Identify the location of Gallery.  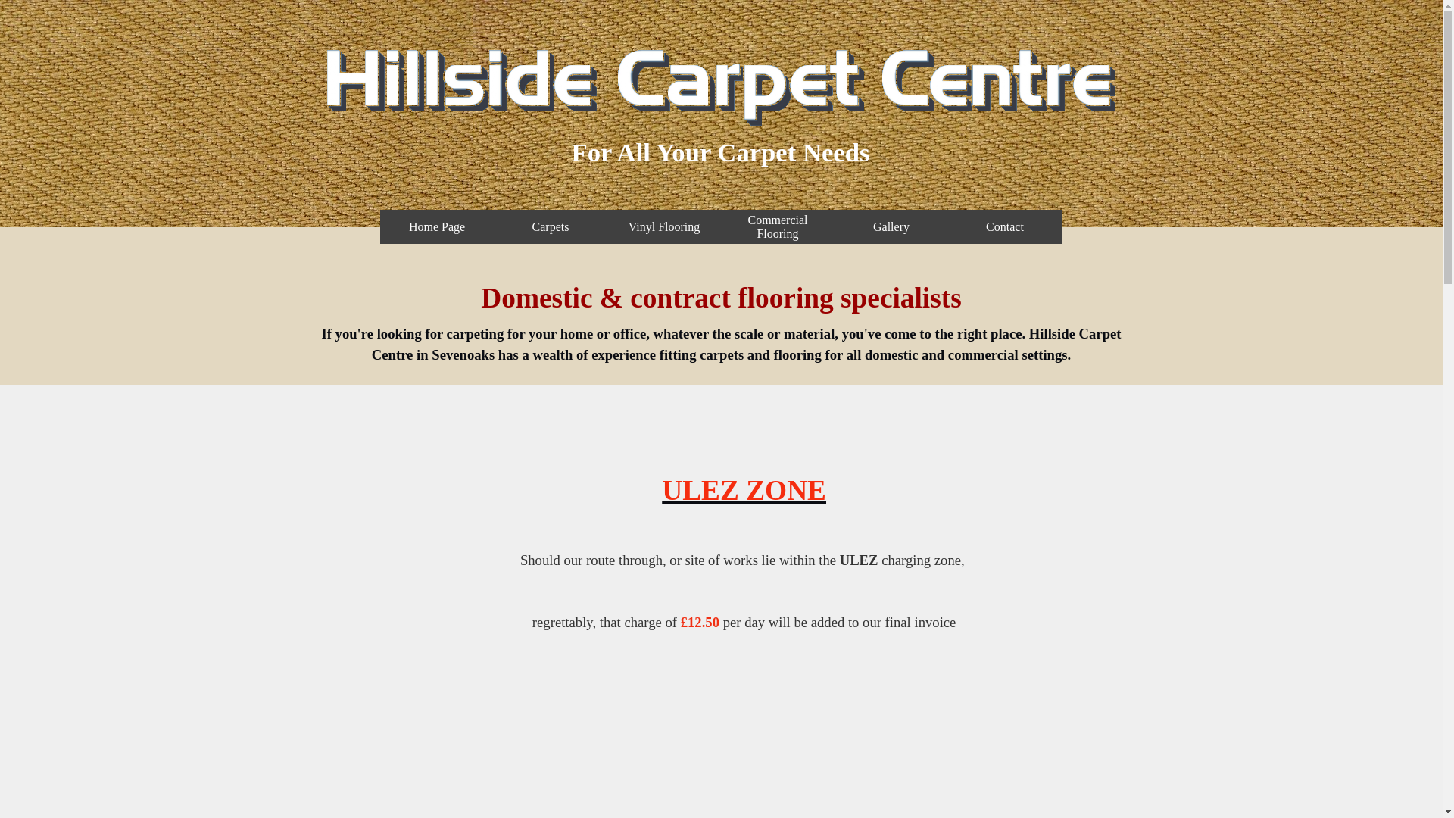
(891, 226).